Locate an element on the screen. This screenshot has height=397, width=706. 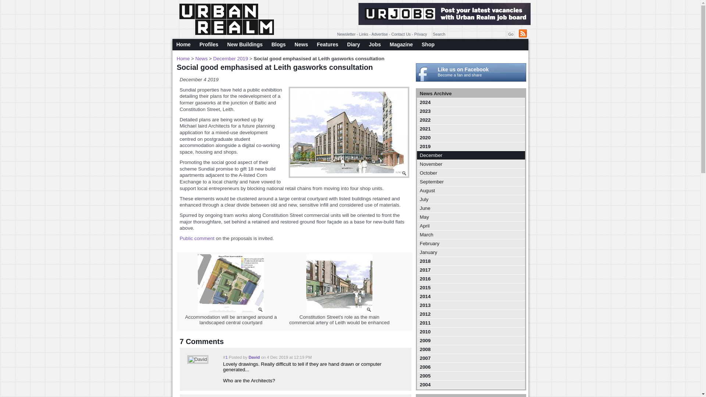
Shop is located at coordinates (428, 44).